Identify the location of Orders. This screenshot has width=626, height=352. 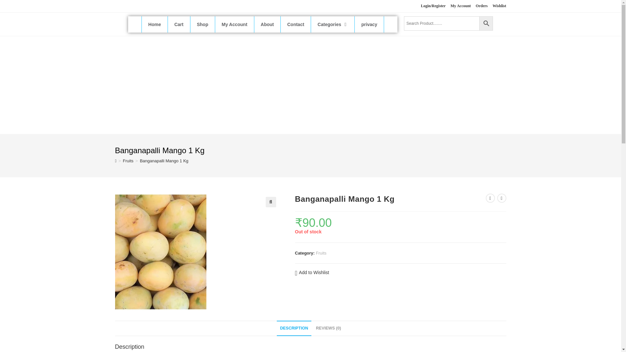
(482, 6).